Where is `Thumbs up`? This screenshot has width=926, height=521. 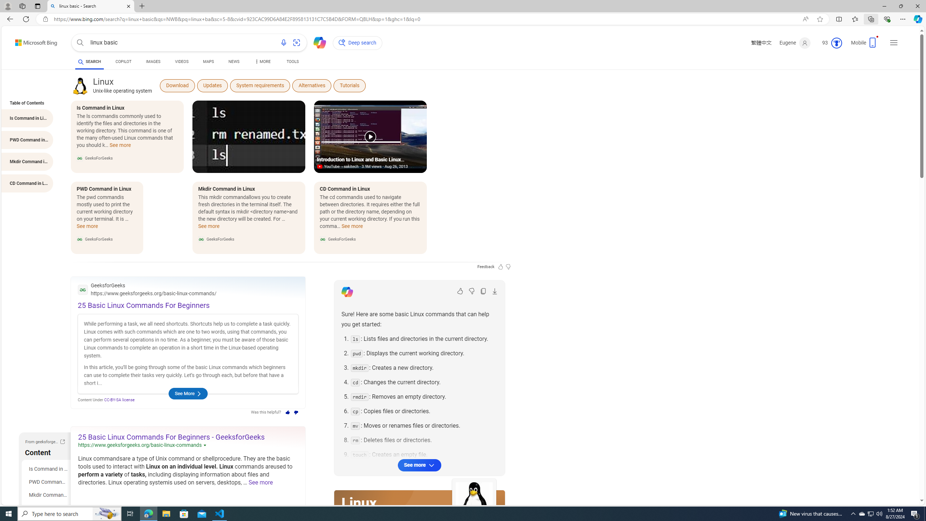
Thumbs up is located at coordinates (287, 412).